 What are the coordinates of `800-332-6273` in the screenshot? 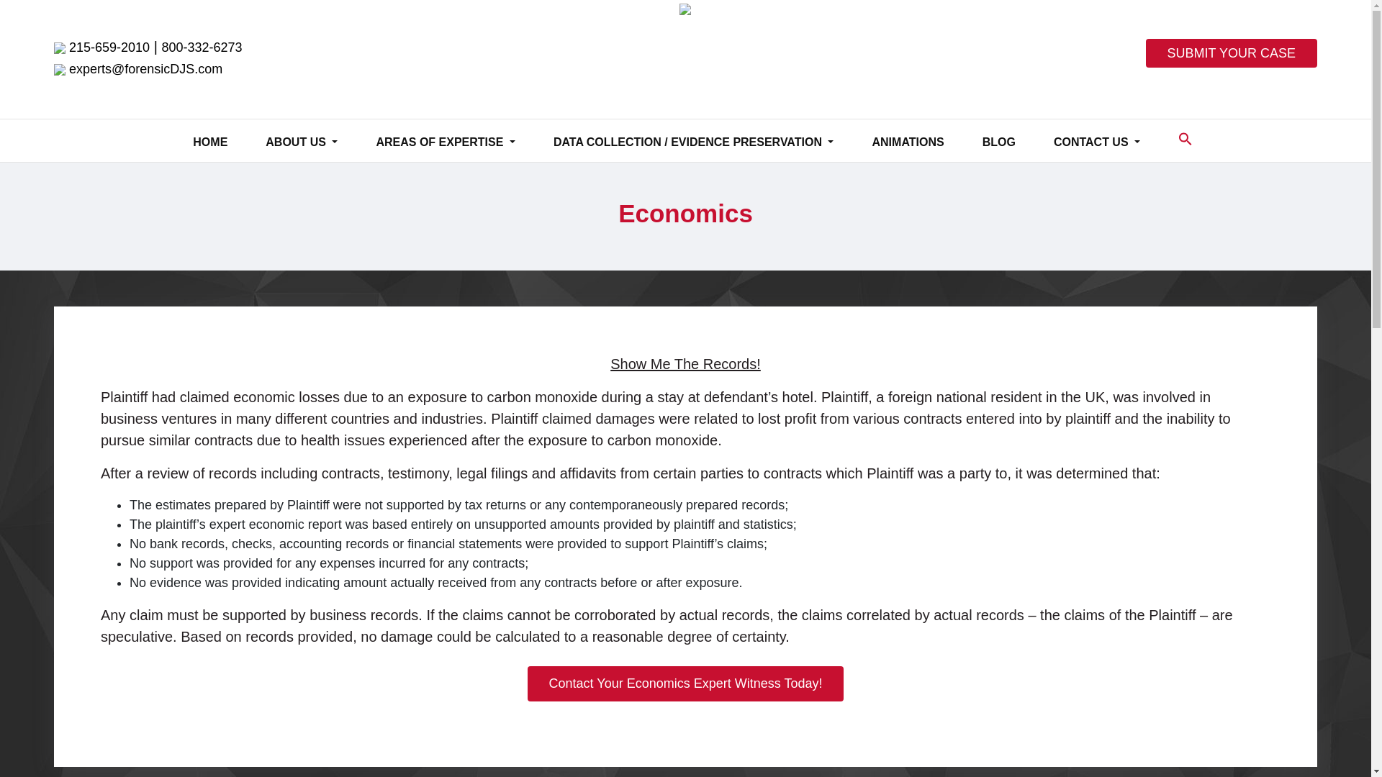 It's located at (202, 47).